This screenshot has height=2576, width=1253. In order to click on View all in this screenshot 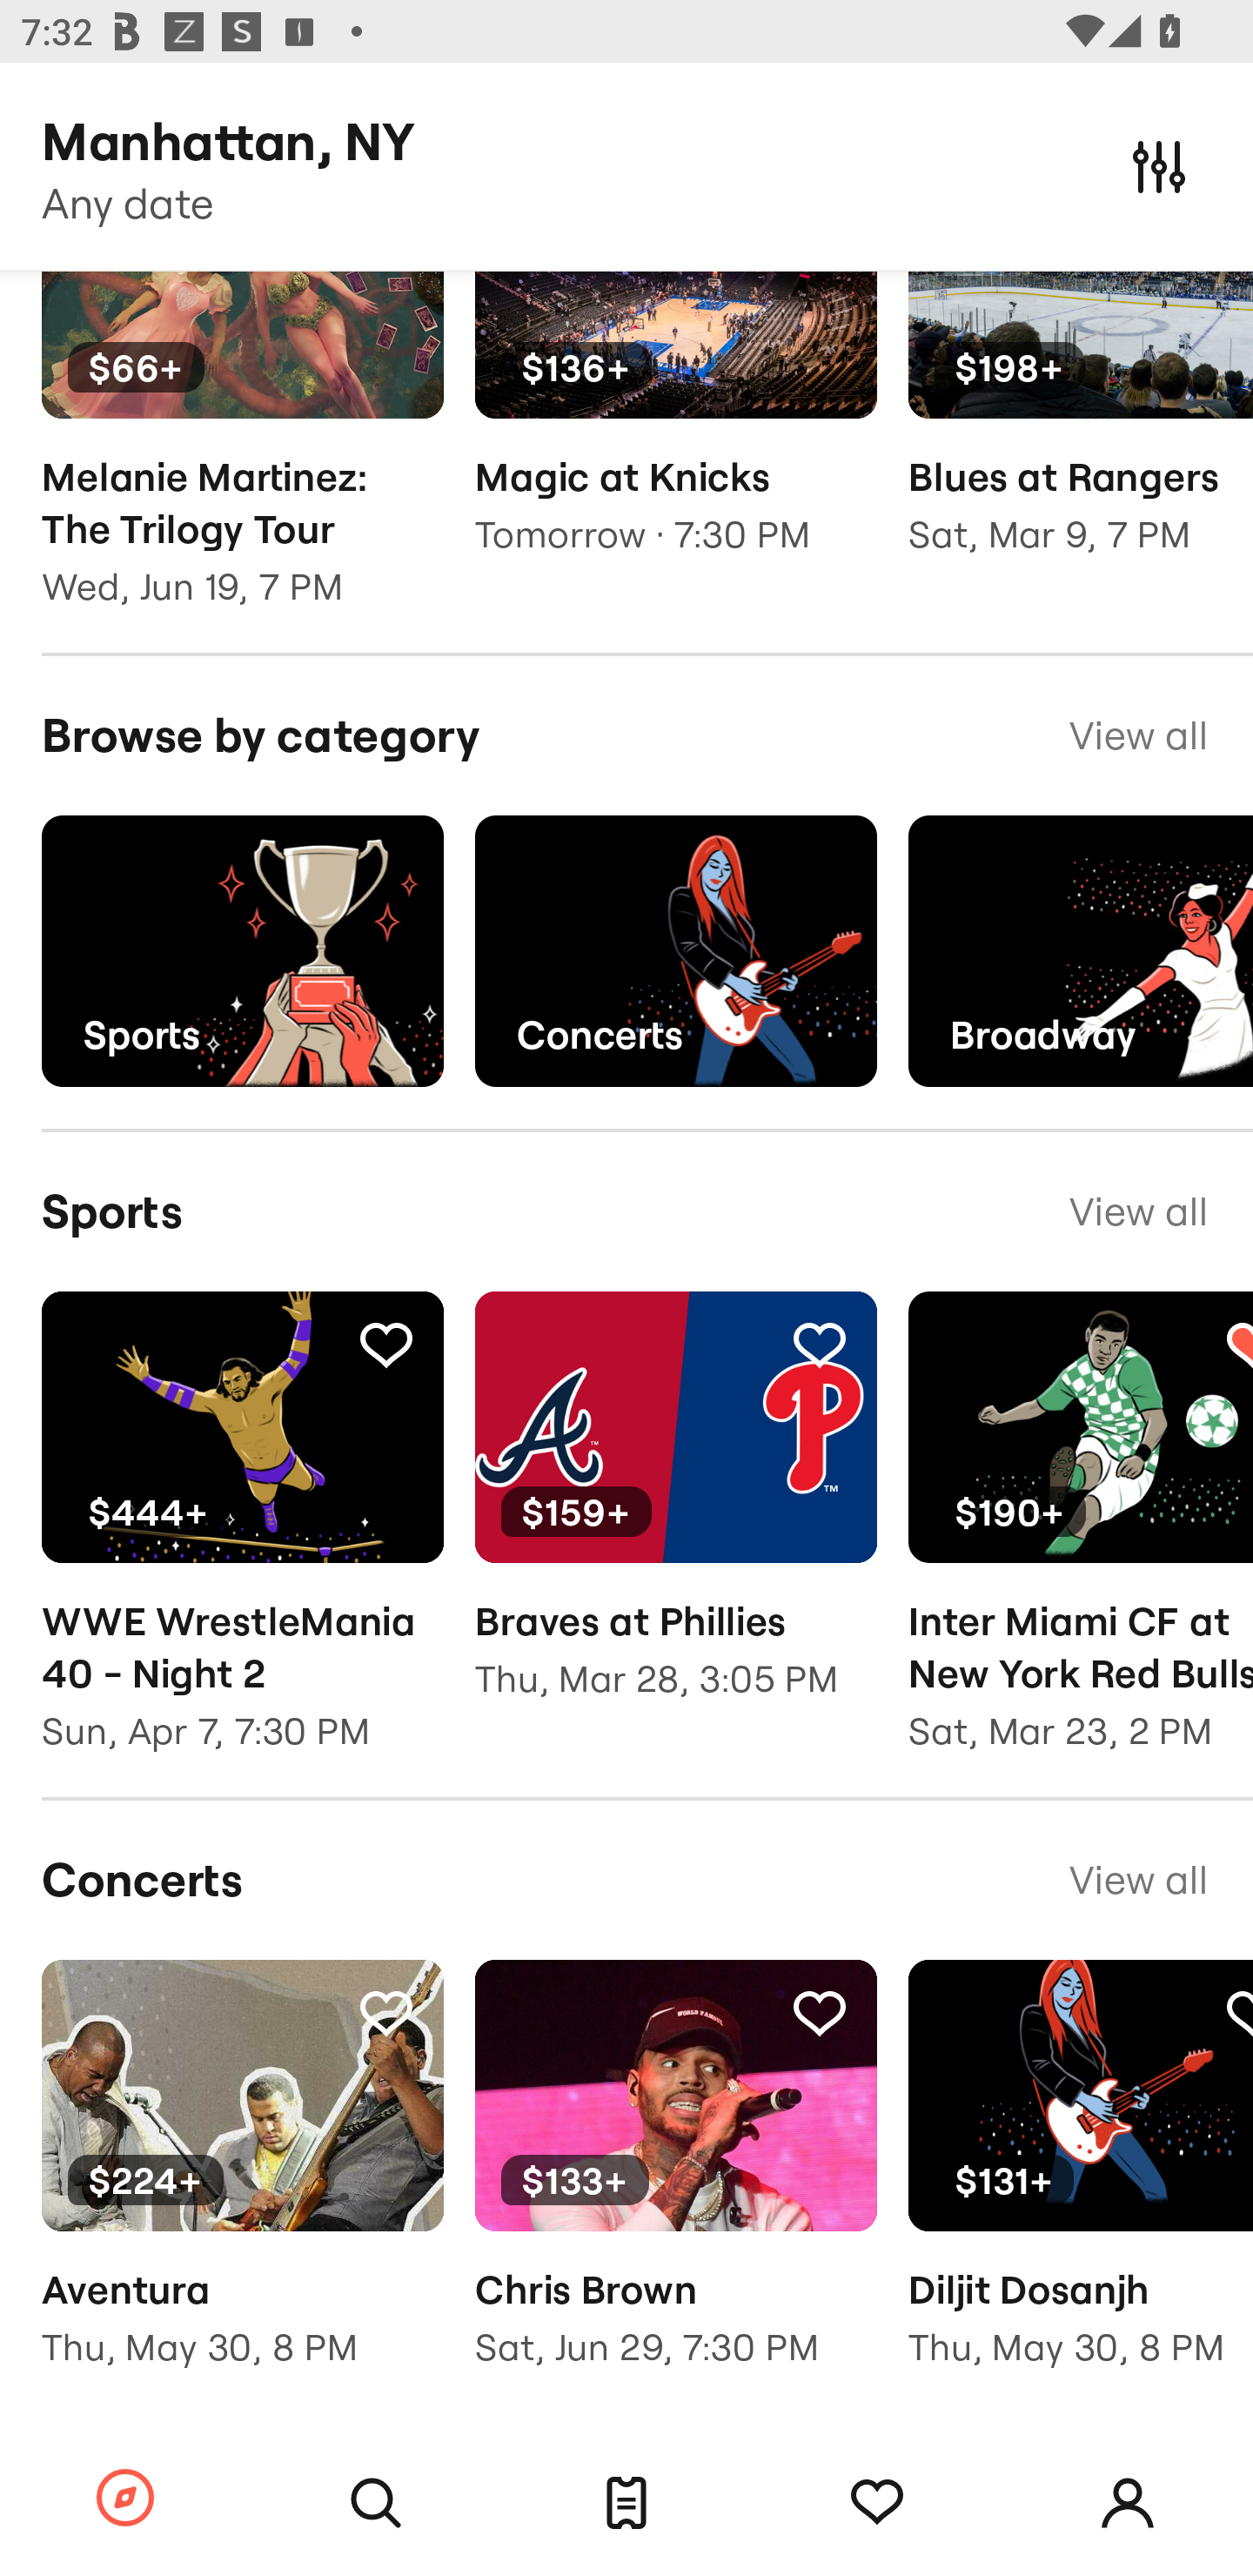, I will do `click(1138, 1880)`.